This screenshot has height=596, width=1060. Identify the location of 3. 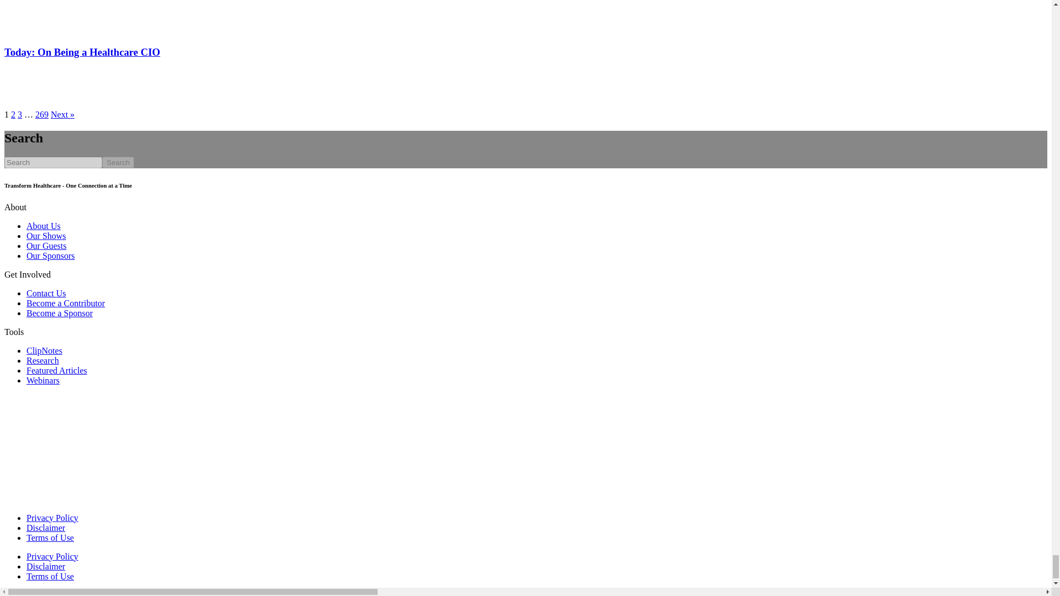
(20, 114).